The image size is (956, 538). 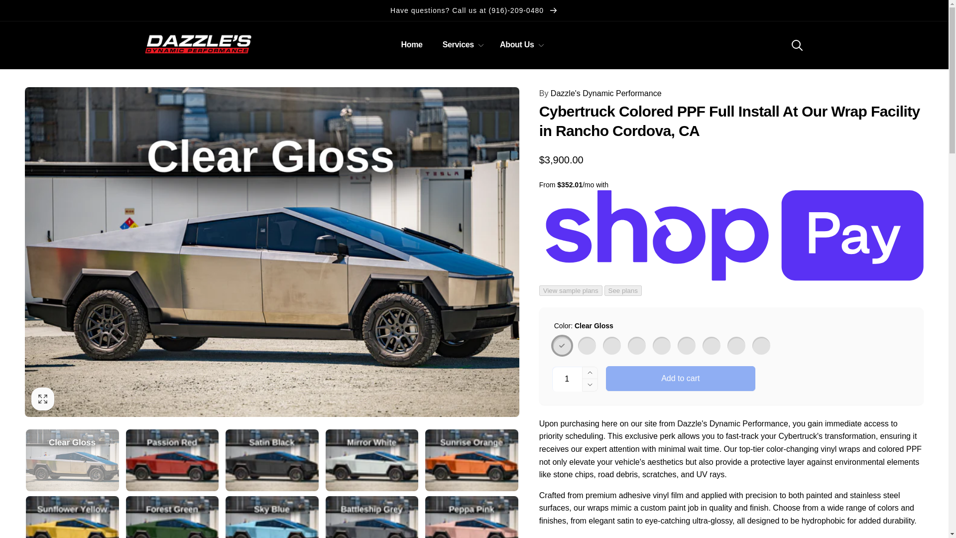 I want to click on Skip to product information, so click(x=36, y=92).